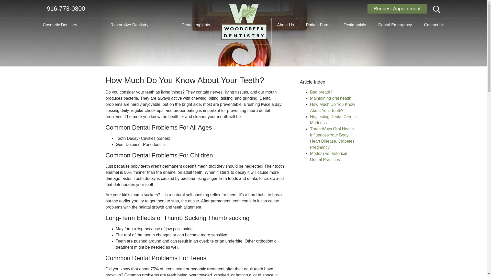 This screenshot has height=276, width=491. I want to click on Restorative Dentistry, so click(130, 25).